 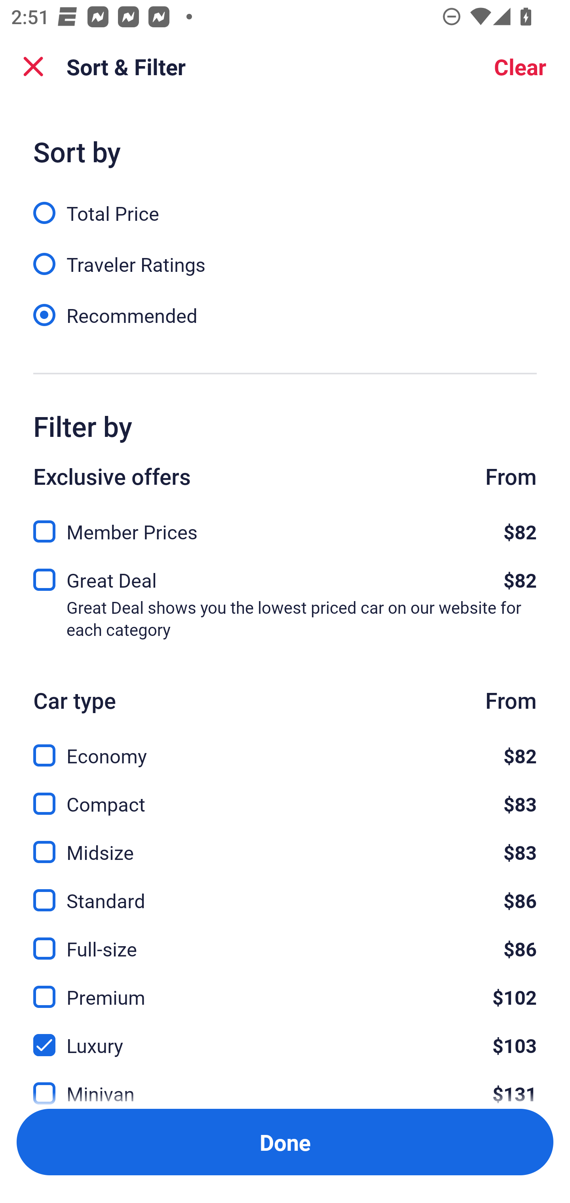 I want to click on Minivan, $131 Minivan $131, so click(x=285, y=1085).